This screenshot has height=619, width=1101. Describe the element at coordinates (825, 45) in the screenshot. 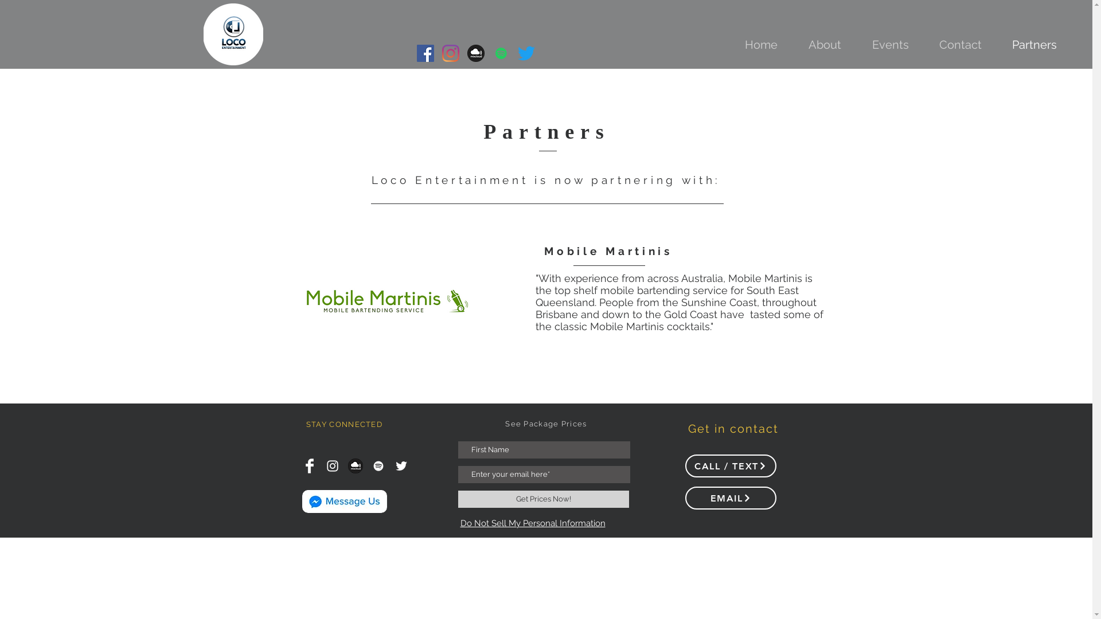

I see `About` at that location.